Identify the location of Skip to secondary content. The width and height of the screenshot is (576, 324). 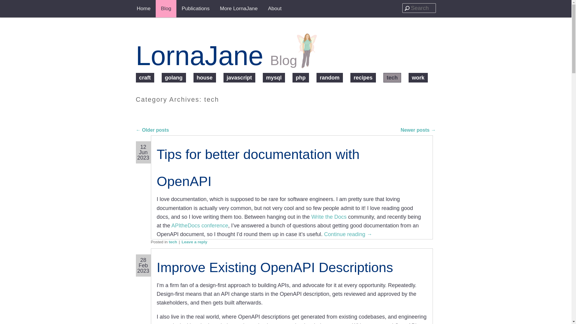
(179, 11).